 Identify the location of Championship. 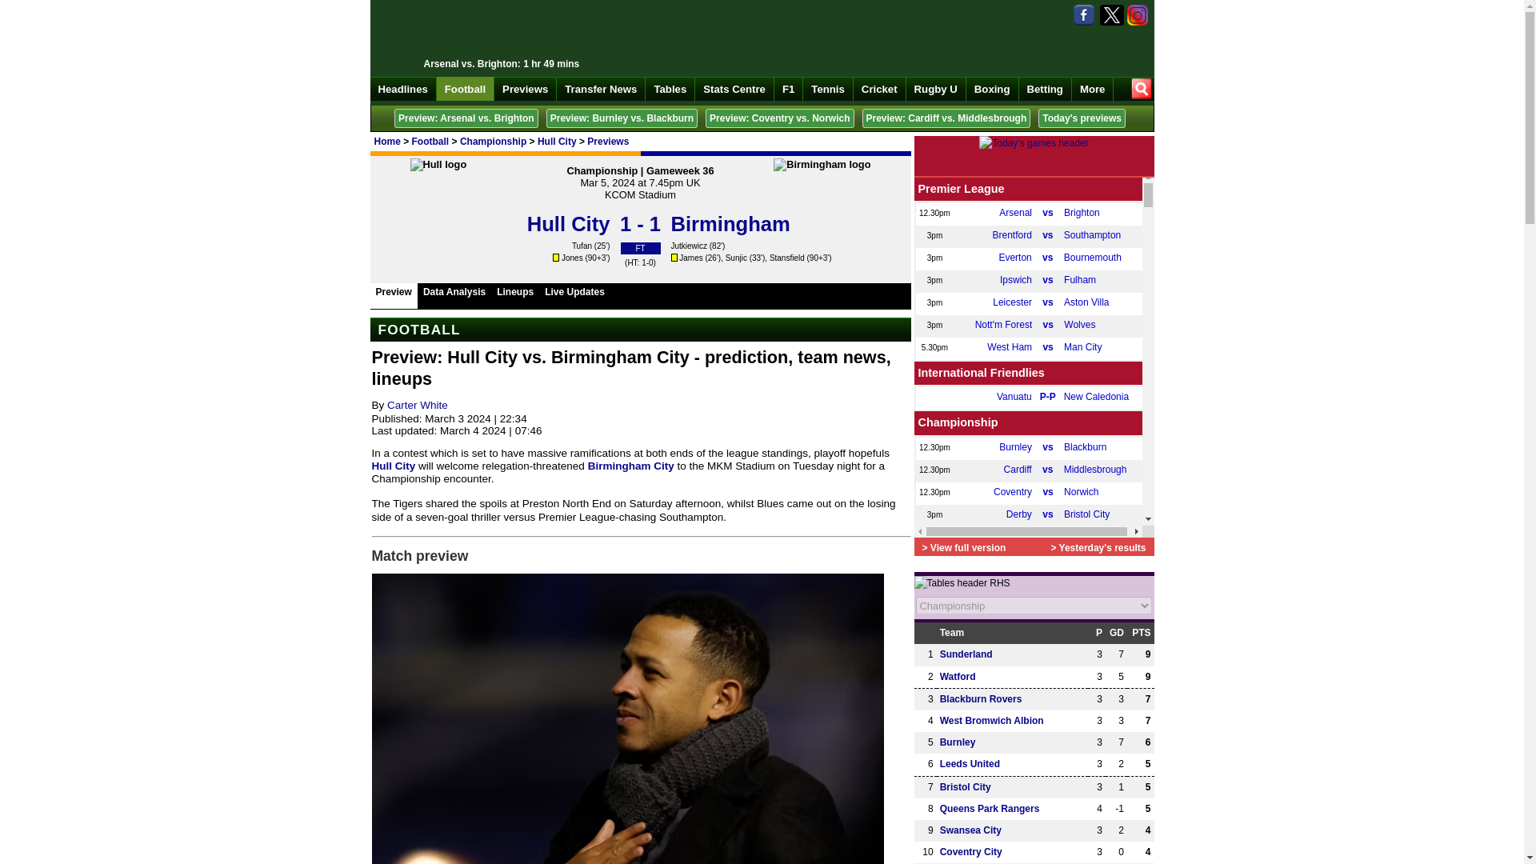
(493, 141).